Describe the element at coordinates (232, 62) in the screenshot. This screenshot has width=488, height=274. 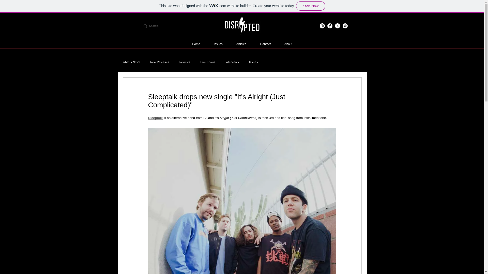
I see `Interviews` at that location.